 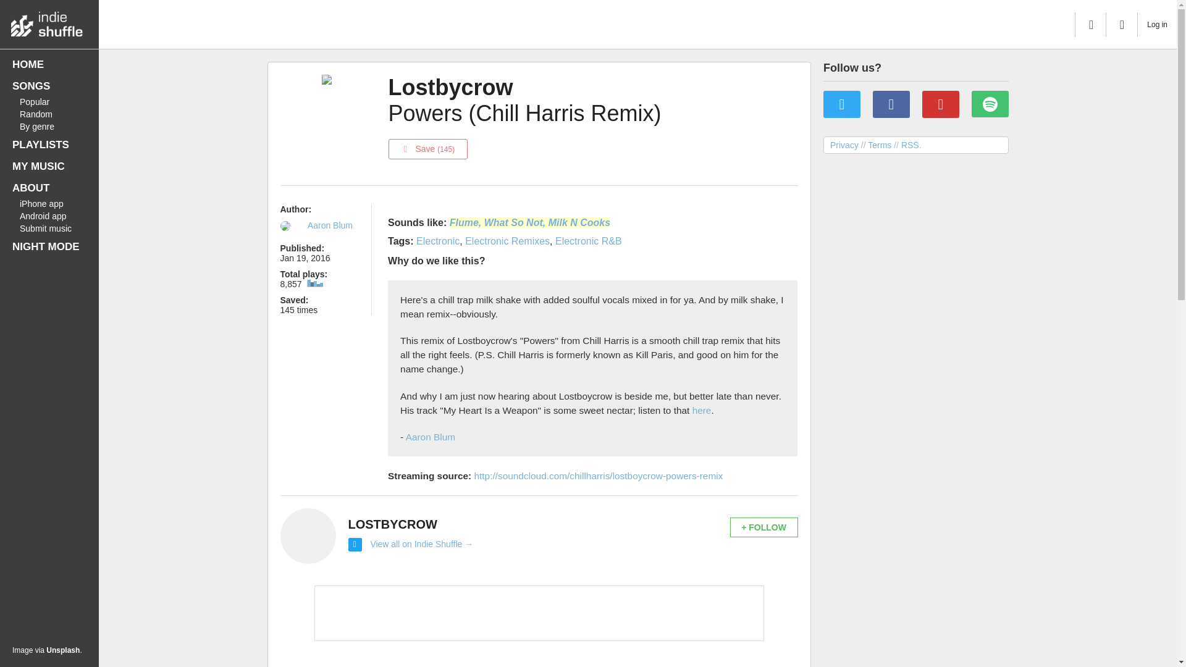 What do you see at coordinates (49, 229) in the screenshot?
I see `Submit music` at bounding box center [49, 229].